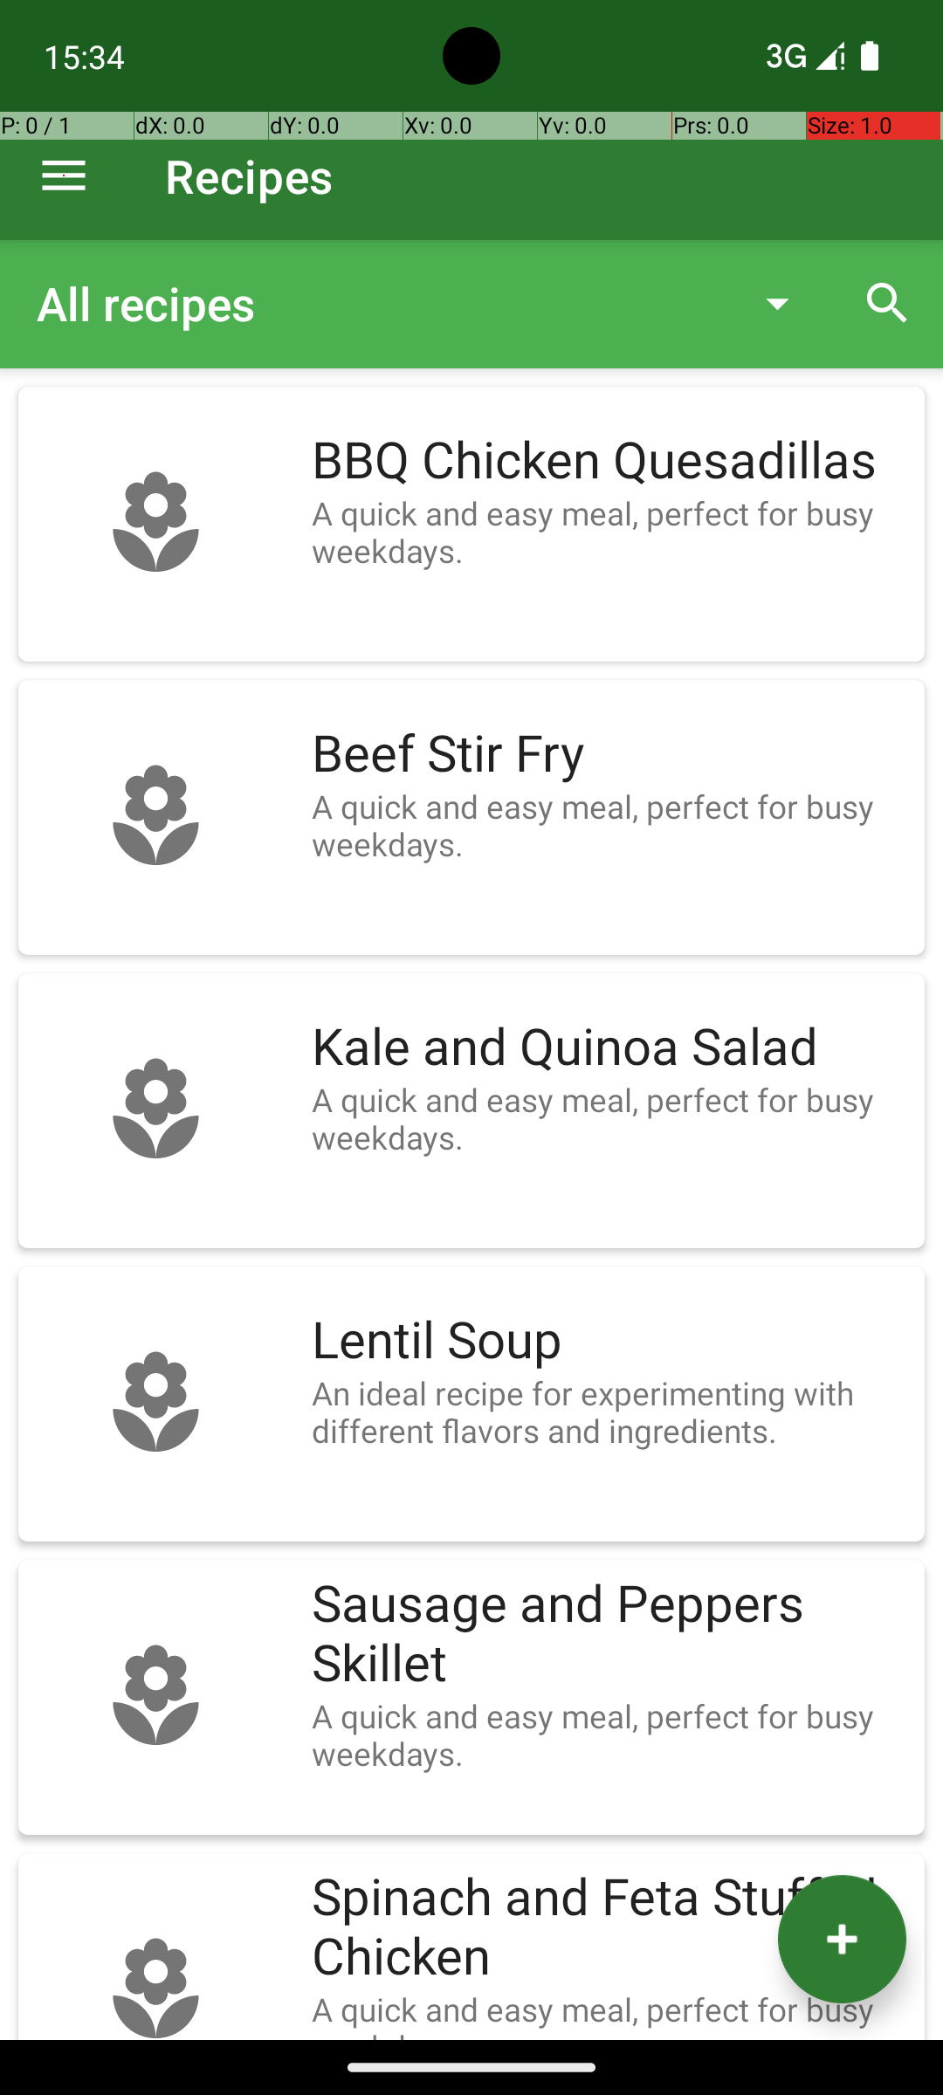 This screenshot has height=2095, width=943. What do you see at coordinates (609, 1341) in the screenshot?
I see `Lentil Soup` at bounding box center [609, 1341].